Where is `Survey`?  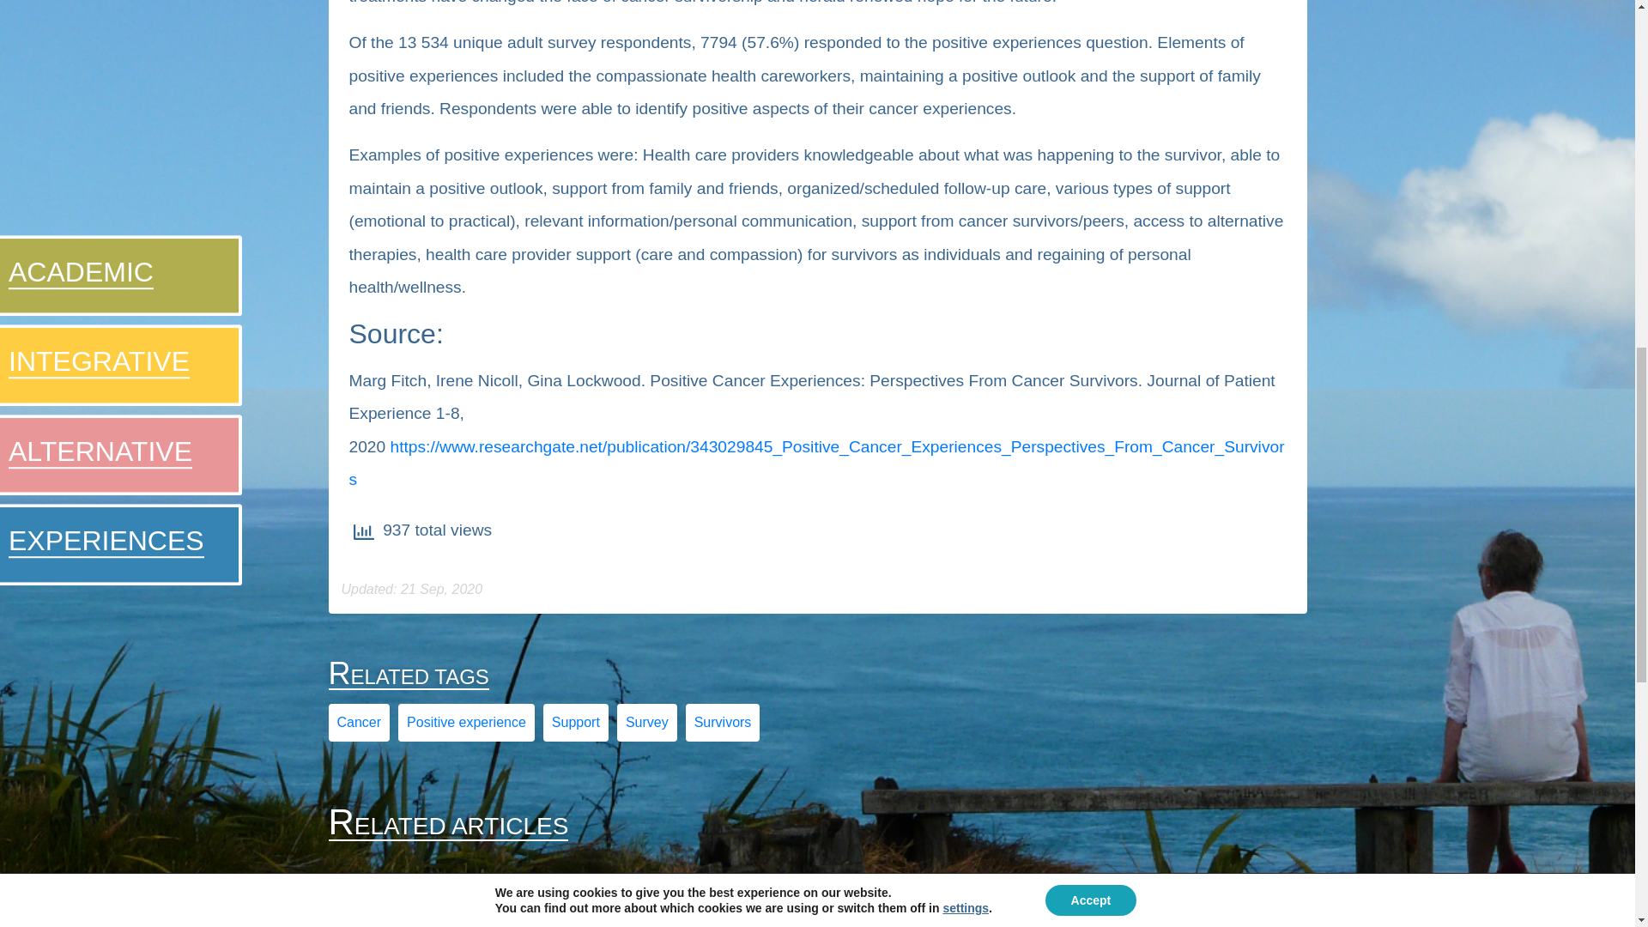 Survey is located at coordinates (647, 721).